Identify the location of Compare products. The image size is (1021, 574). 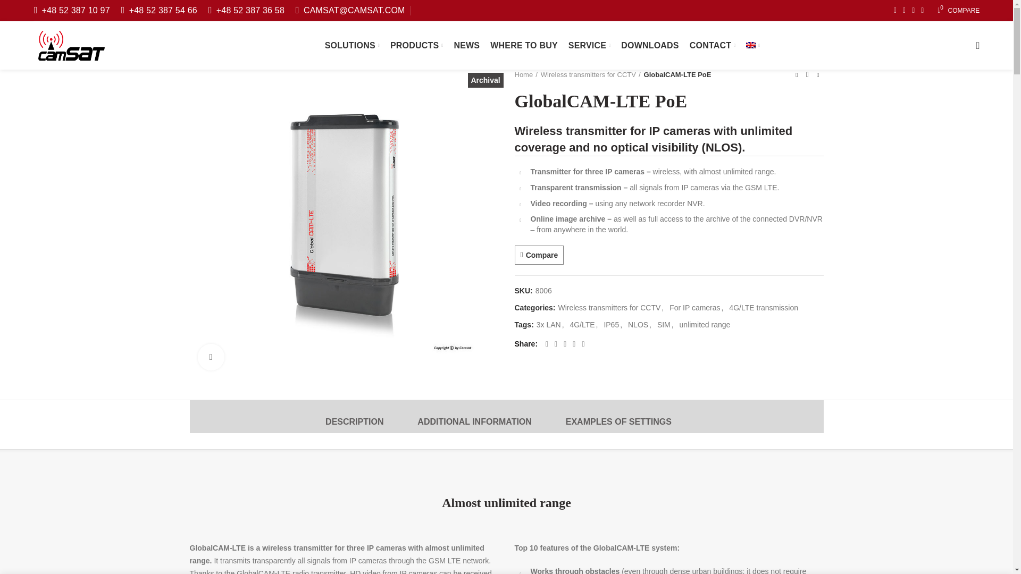
(417, 45).